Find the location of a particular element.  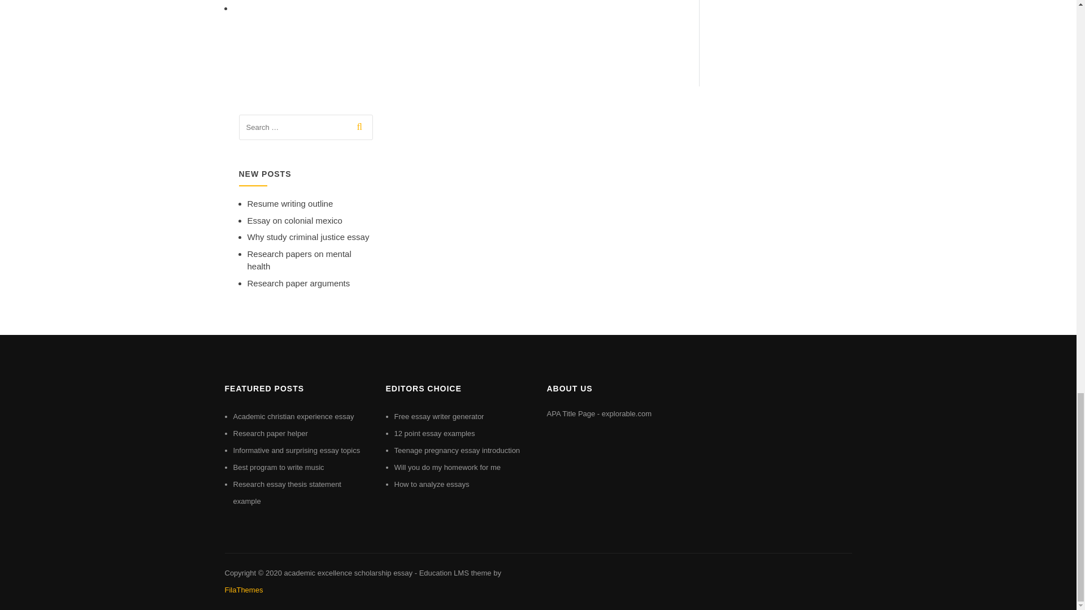

Free essay writer generator is located at coordinates (439, 417).